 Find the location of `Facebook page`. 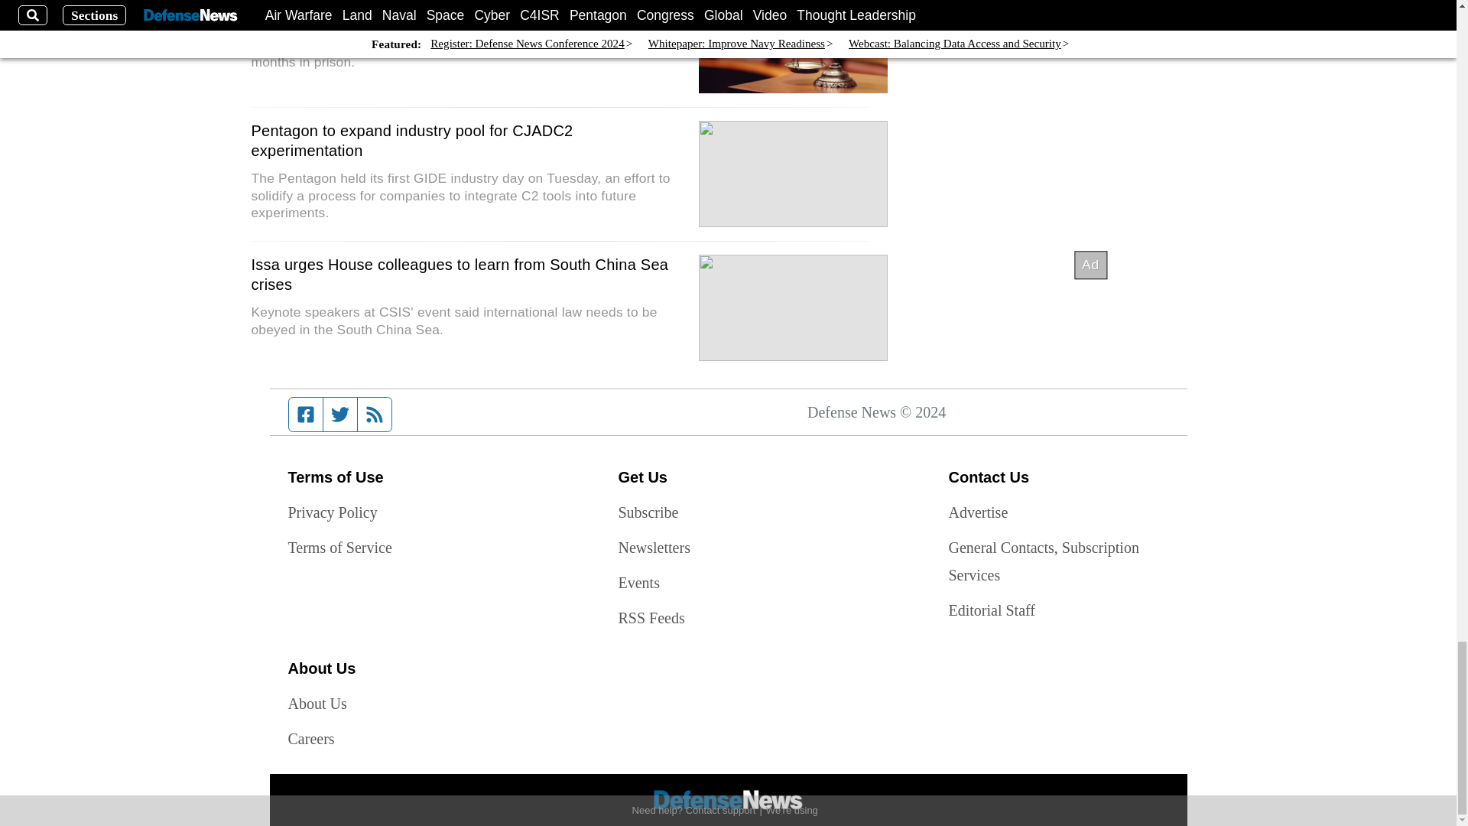

Facebook page is located at coordinates (306, 414).